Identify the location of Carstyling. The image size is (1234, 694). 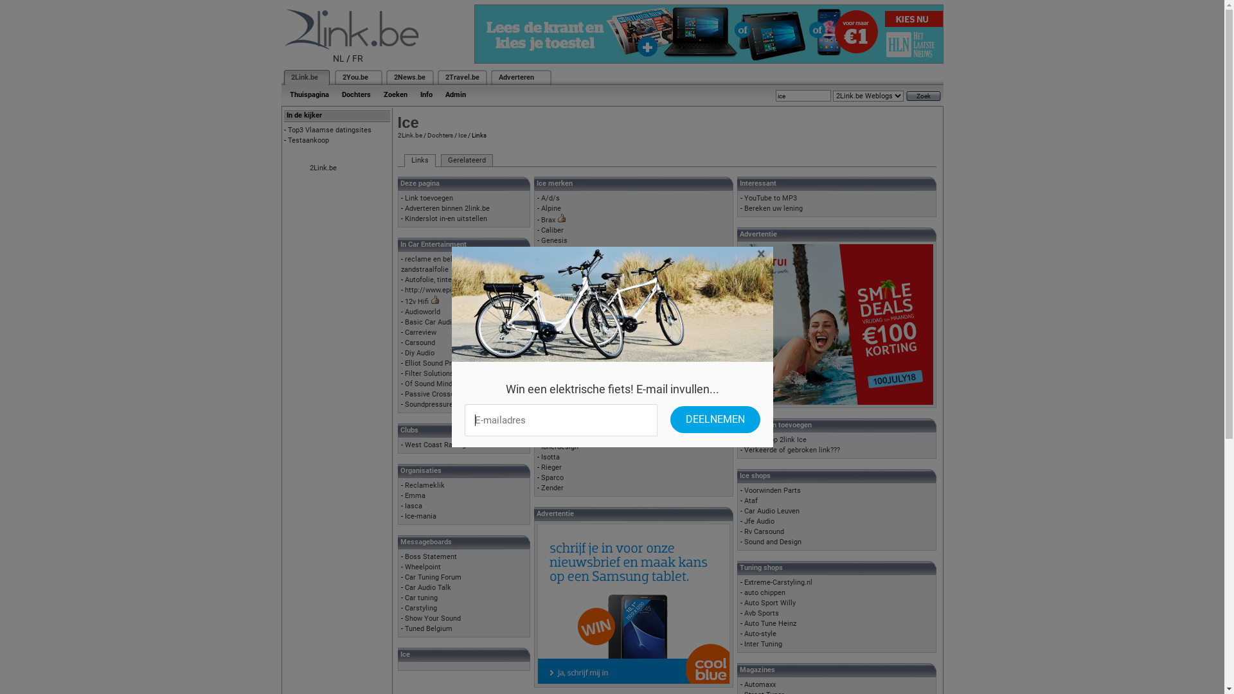
(421, 608).